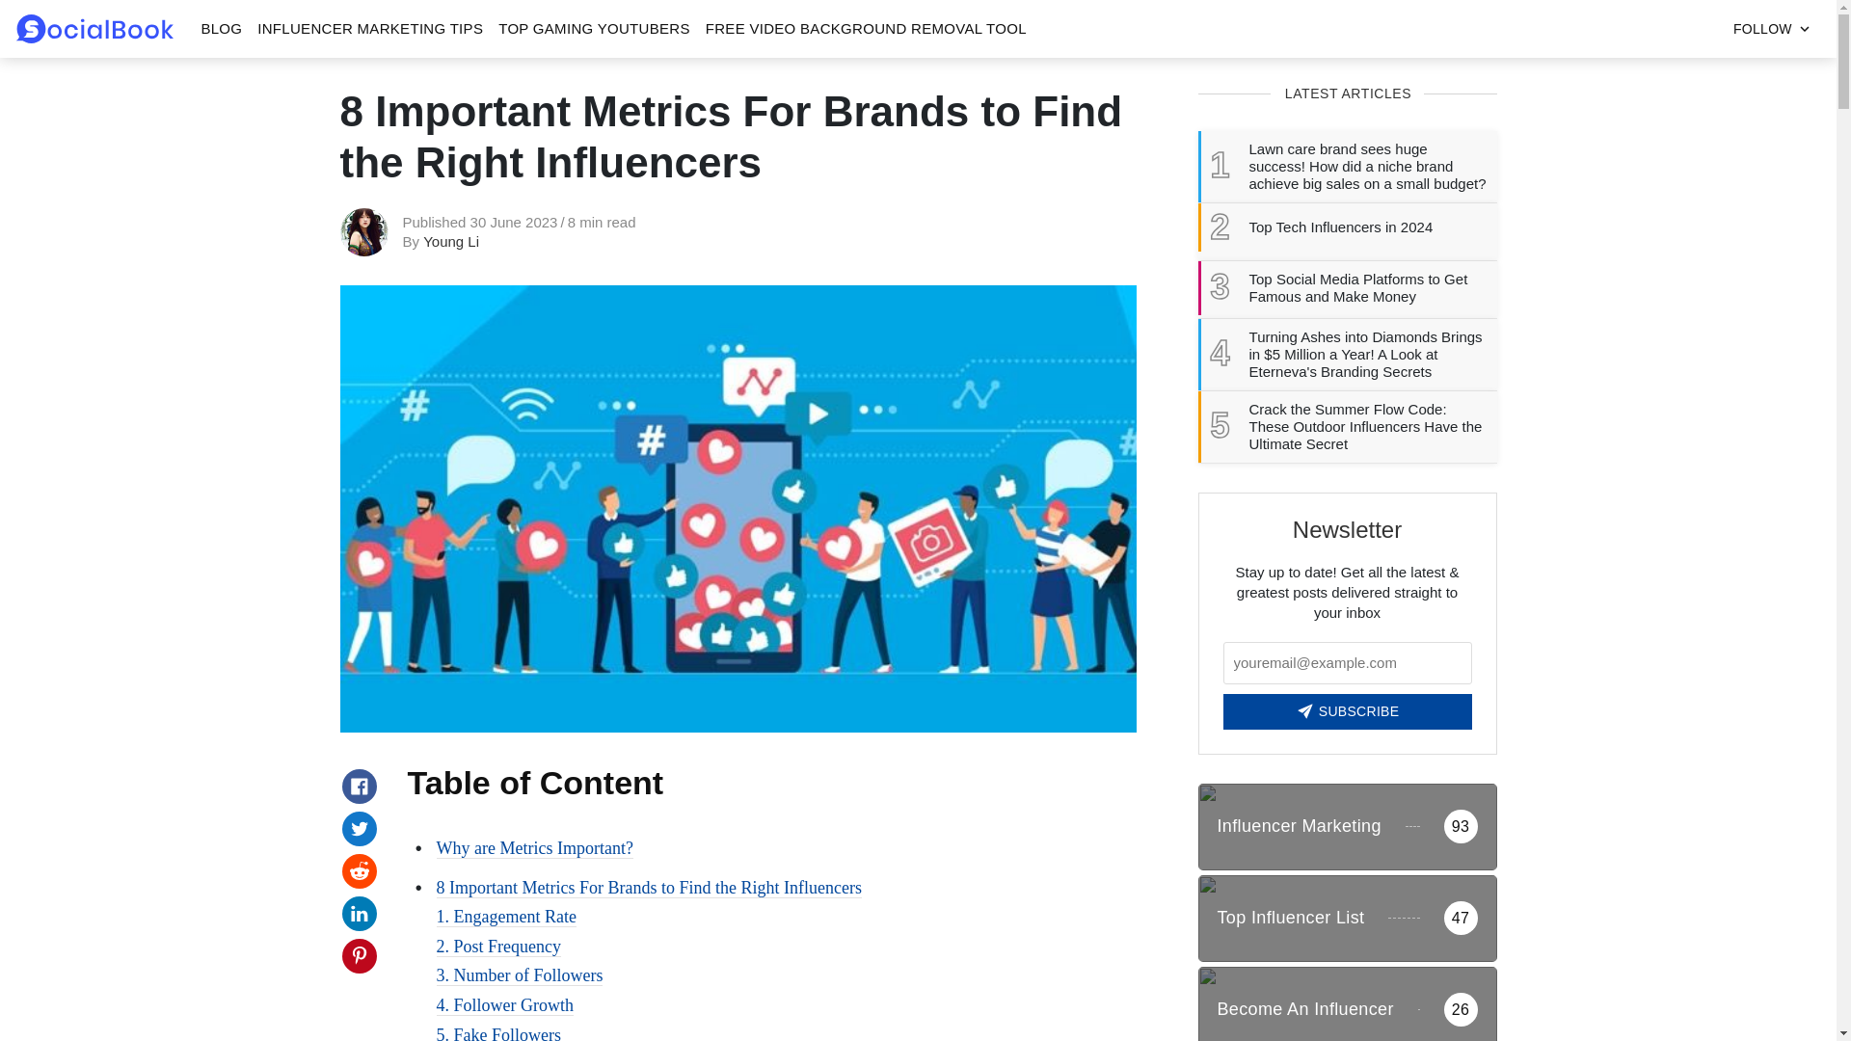 This screenshot has height=1041, width=1851. I want to click on Why are Metrics Important?, so click(534, 848).